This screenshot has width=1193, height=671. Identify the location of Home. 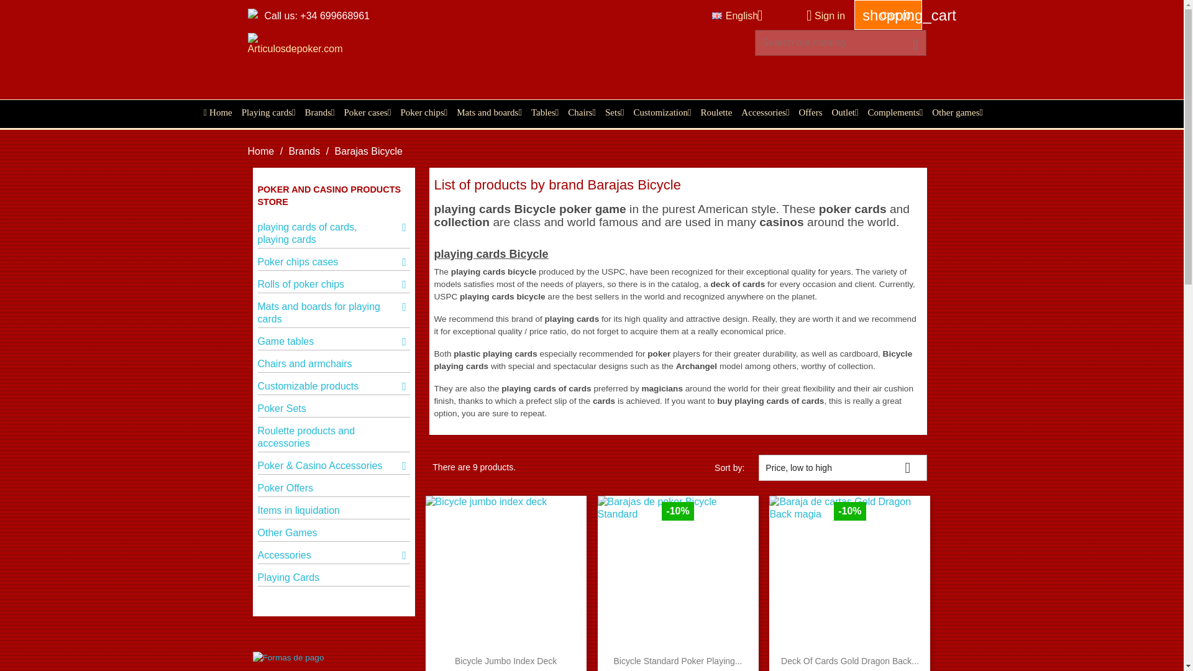
(215, 112).